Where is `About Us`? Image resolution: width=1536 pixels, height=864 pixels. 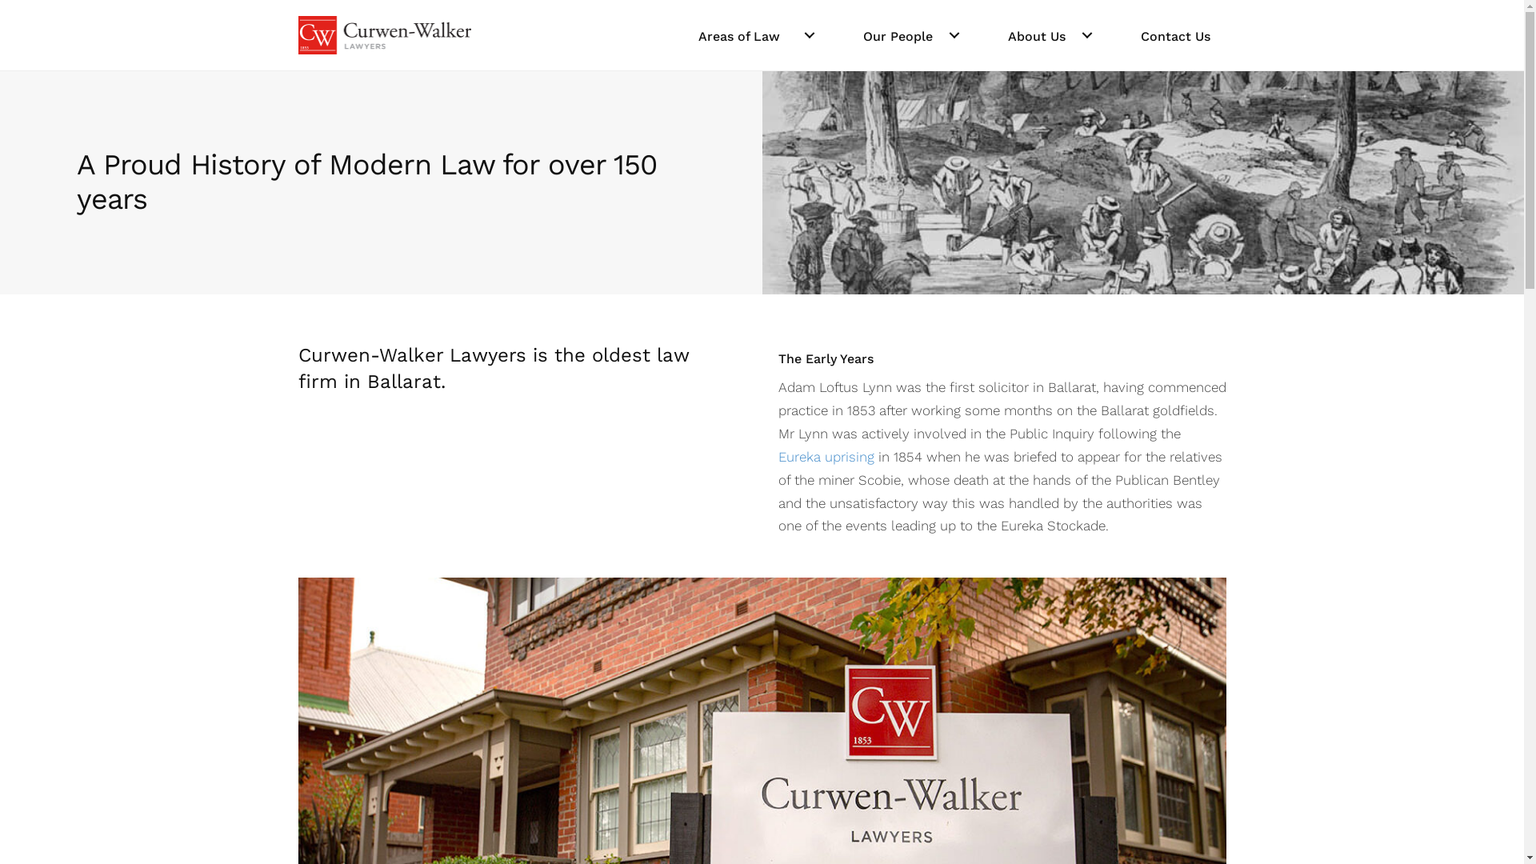
About Us is located at coordinates (1050, 35).